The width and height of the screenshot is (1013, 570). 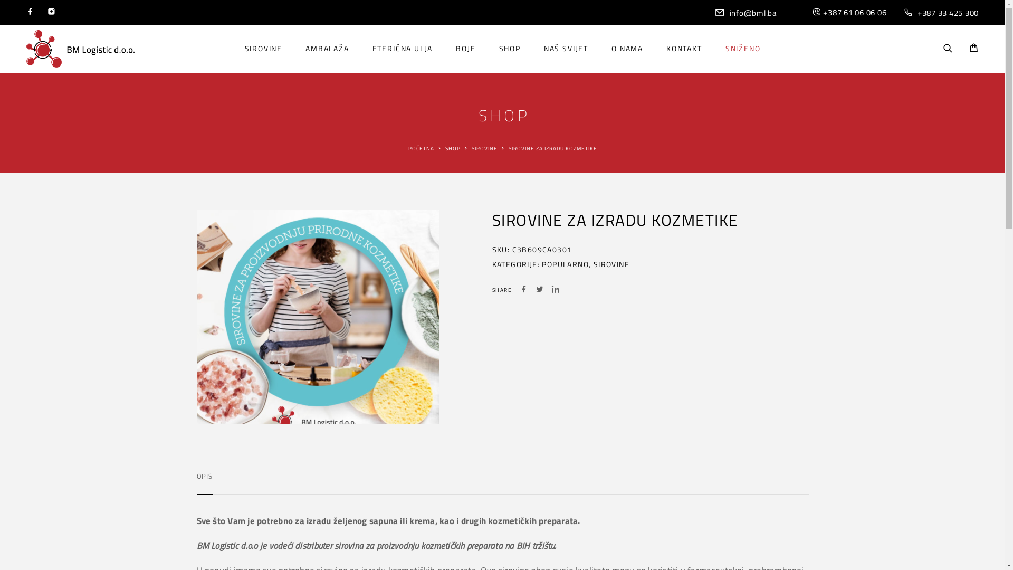 I want to click on +387 33 425 300, so click(x=948, y=13).